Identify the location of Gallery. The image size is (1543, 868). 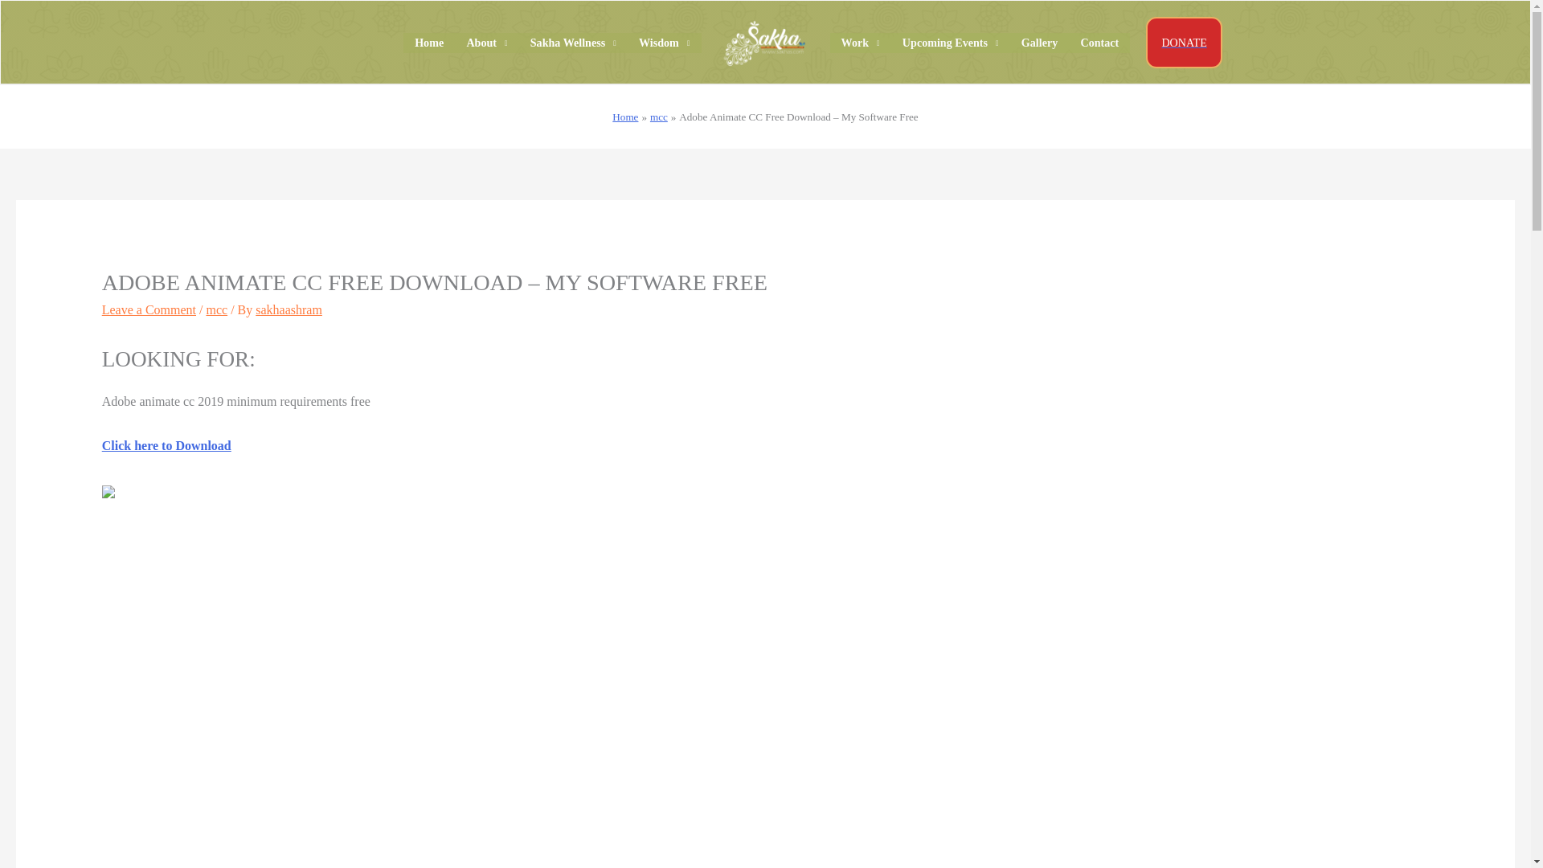
(1040, 43).